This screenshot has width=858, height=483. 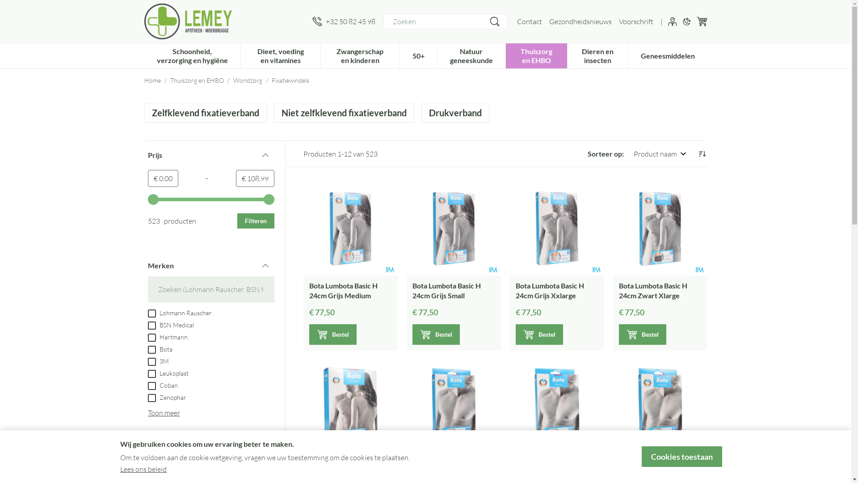 What do you see at coordinates (529, 21) in the screenshot?
I see `Contact` at bounding box center [529, 21].